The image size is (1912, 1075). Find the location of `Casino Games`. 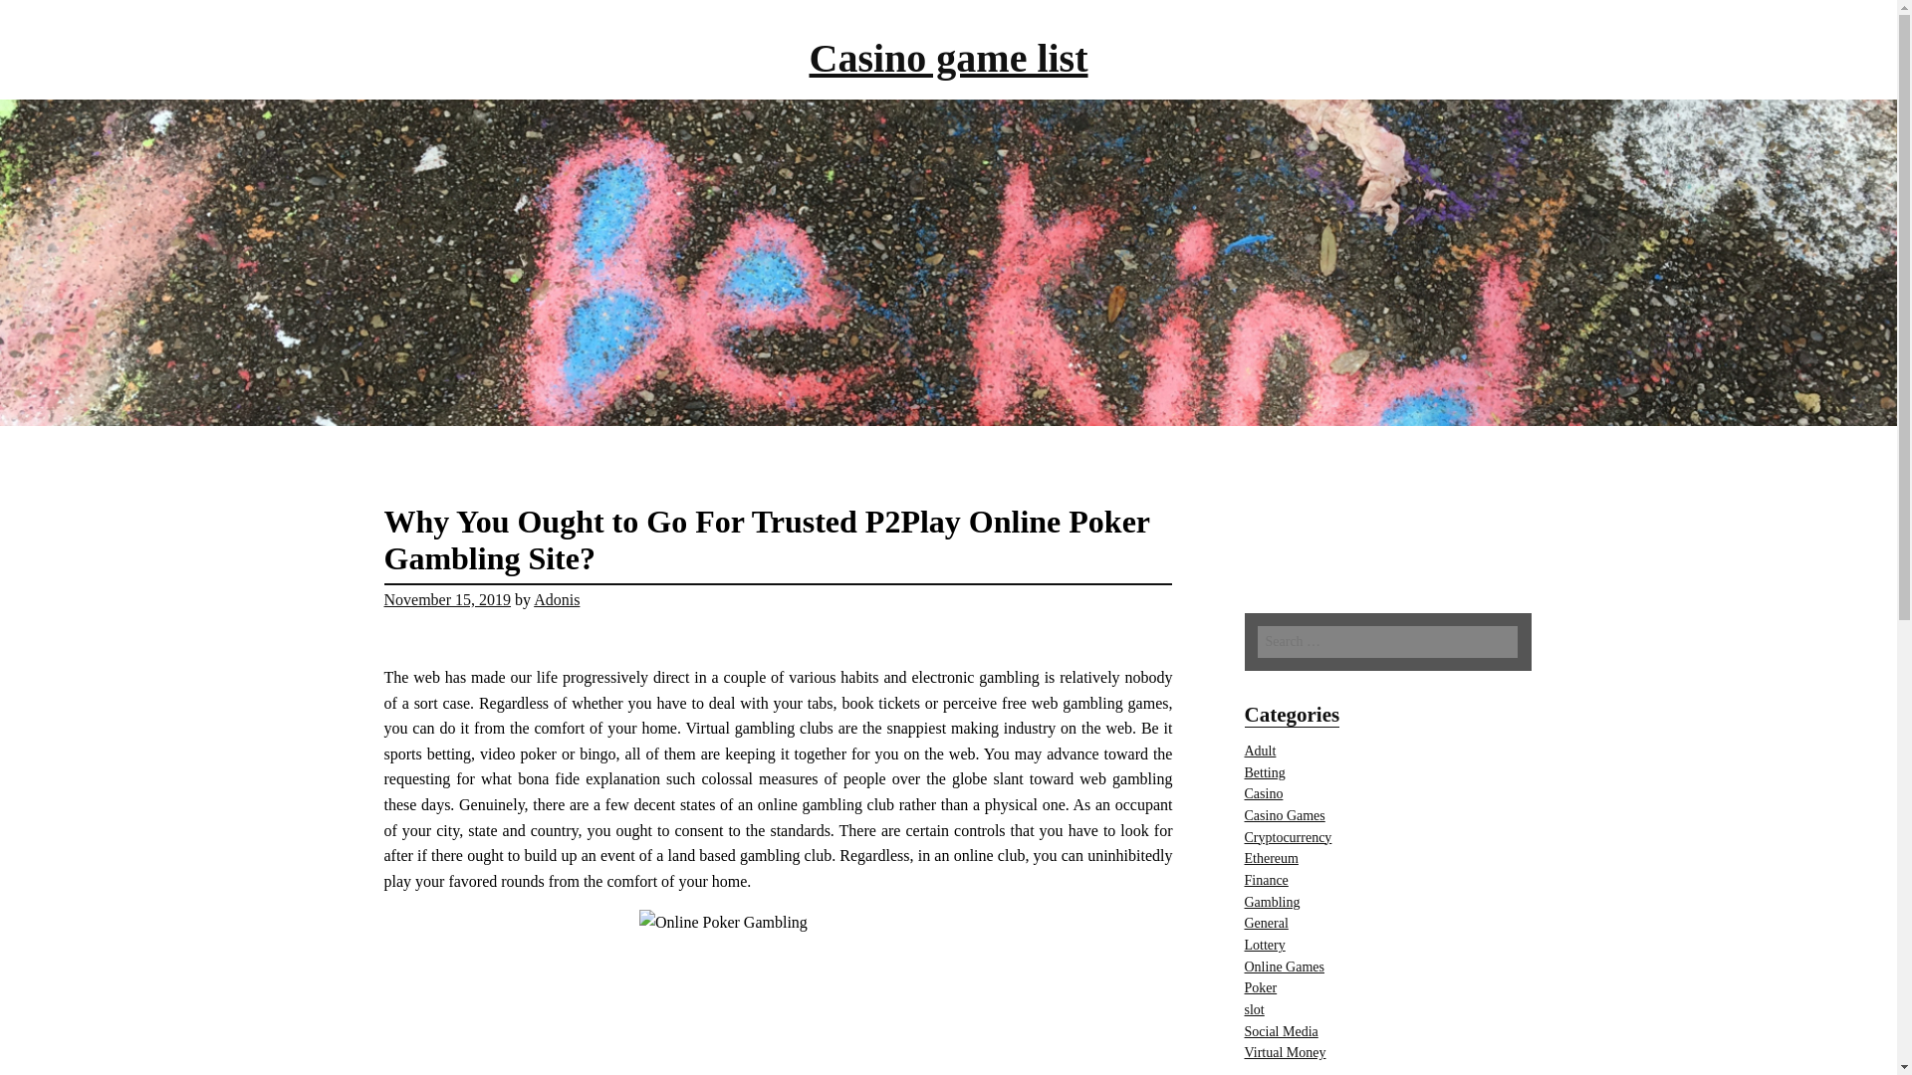

Casino Games is located at coordinates (1285, 816).